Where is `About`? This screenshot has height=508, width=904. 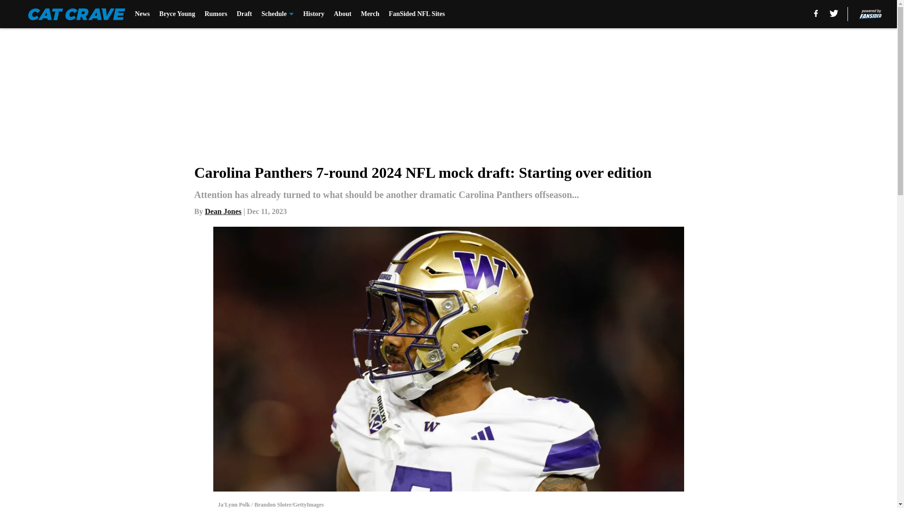
About is located at coordinates (342, 14).